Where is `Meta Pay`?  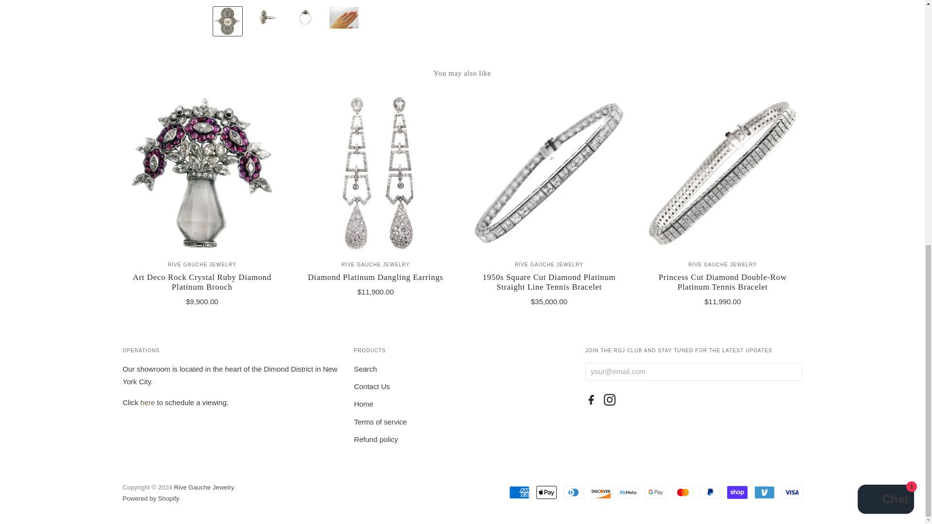 Meta Pay is located at coordinates (628, 492).